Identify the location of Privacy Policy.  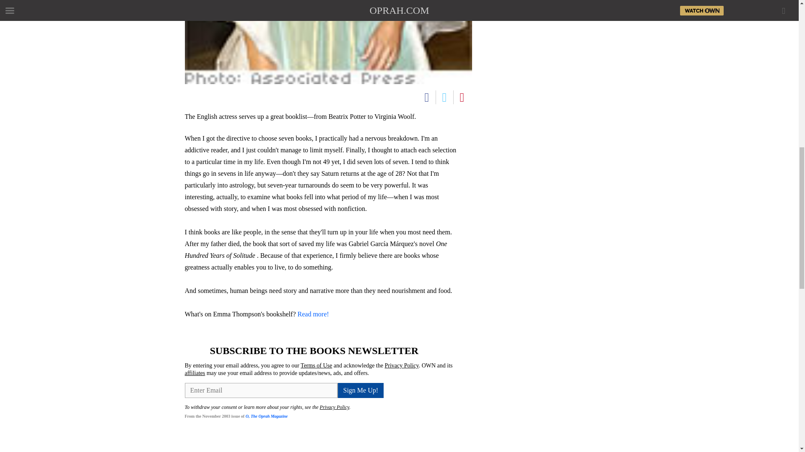
(335, 407).